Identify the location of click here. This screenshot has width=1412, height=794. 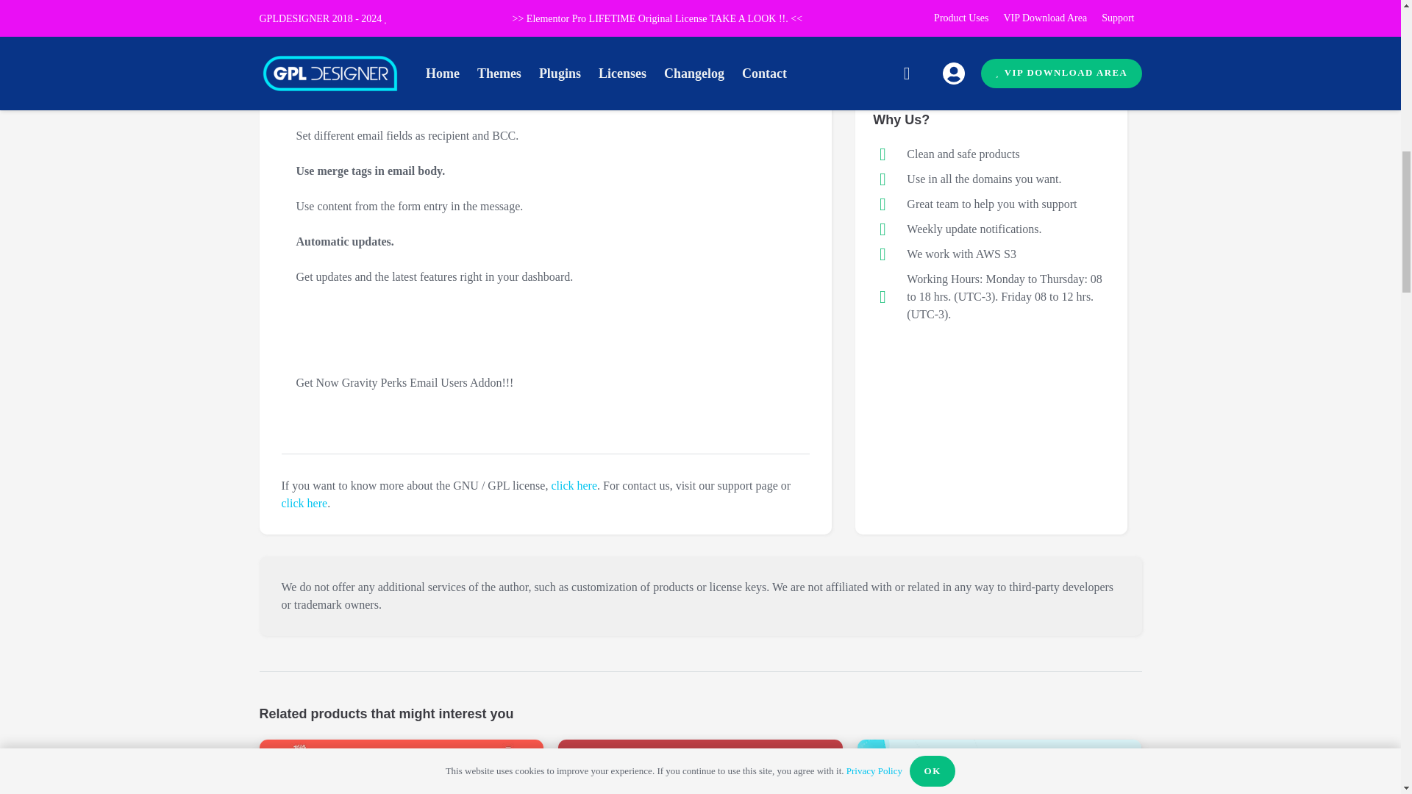
(574, 485).